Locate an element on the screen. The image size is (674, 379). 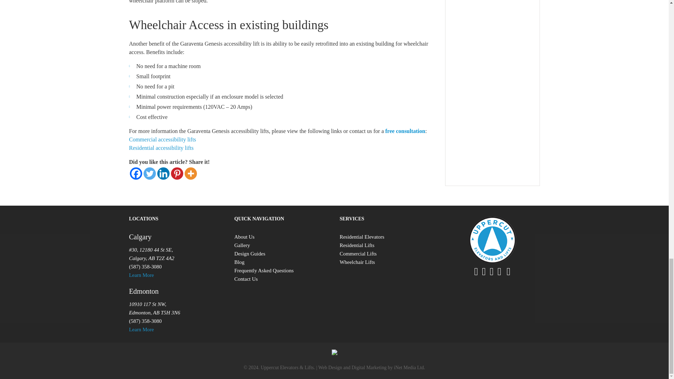
More is located at coordinates (191, 173).